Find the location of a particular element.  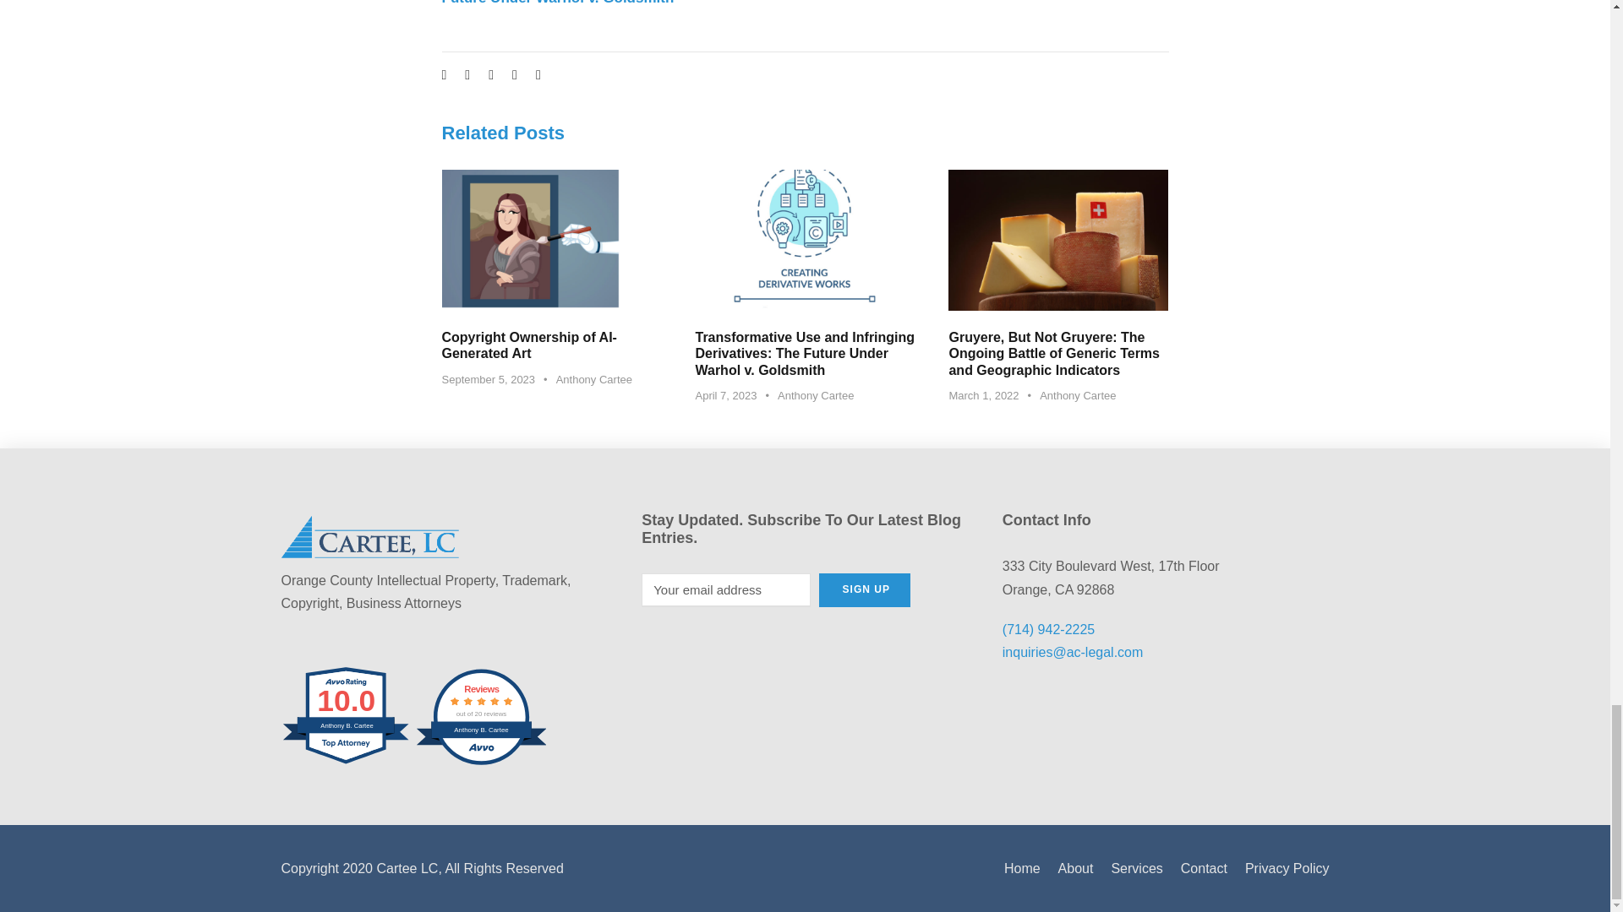

2023.3.29 IMAGE Updated for blog is located at coordinates (805, 240).